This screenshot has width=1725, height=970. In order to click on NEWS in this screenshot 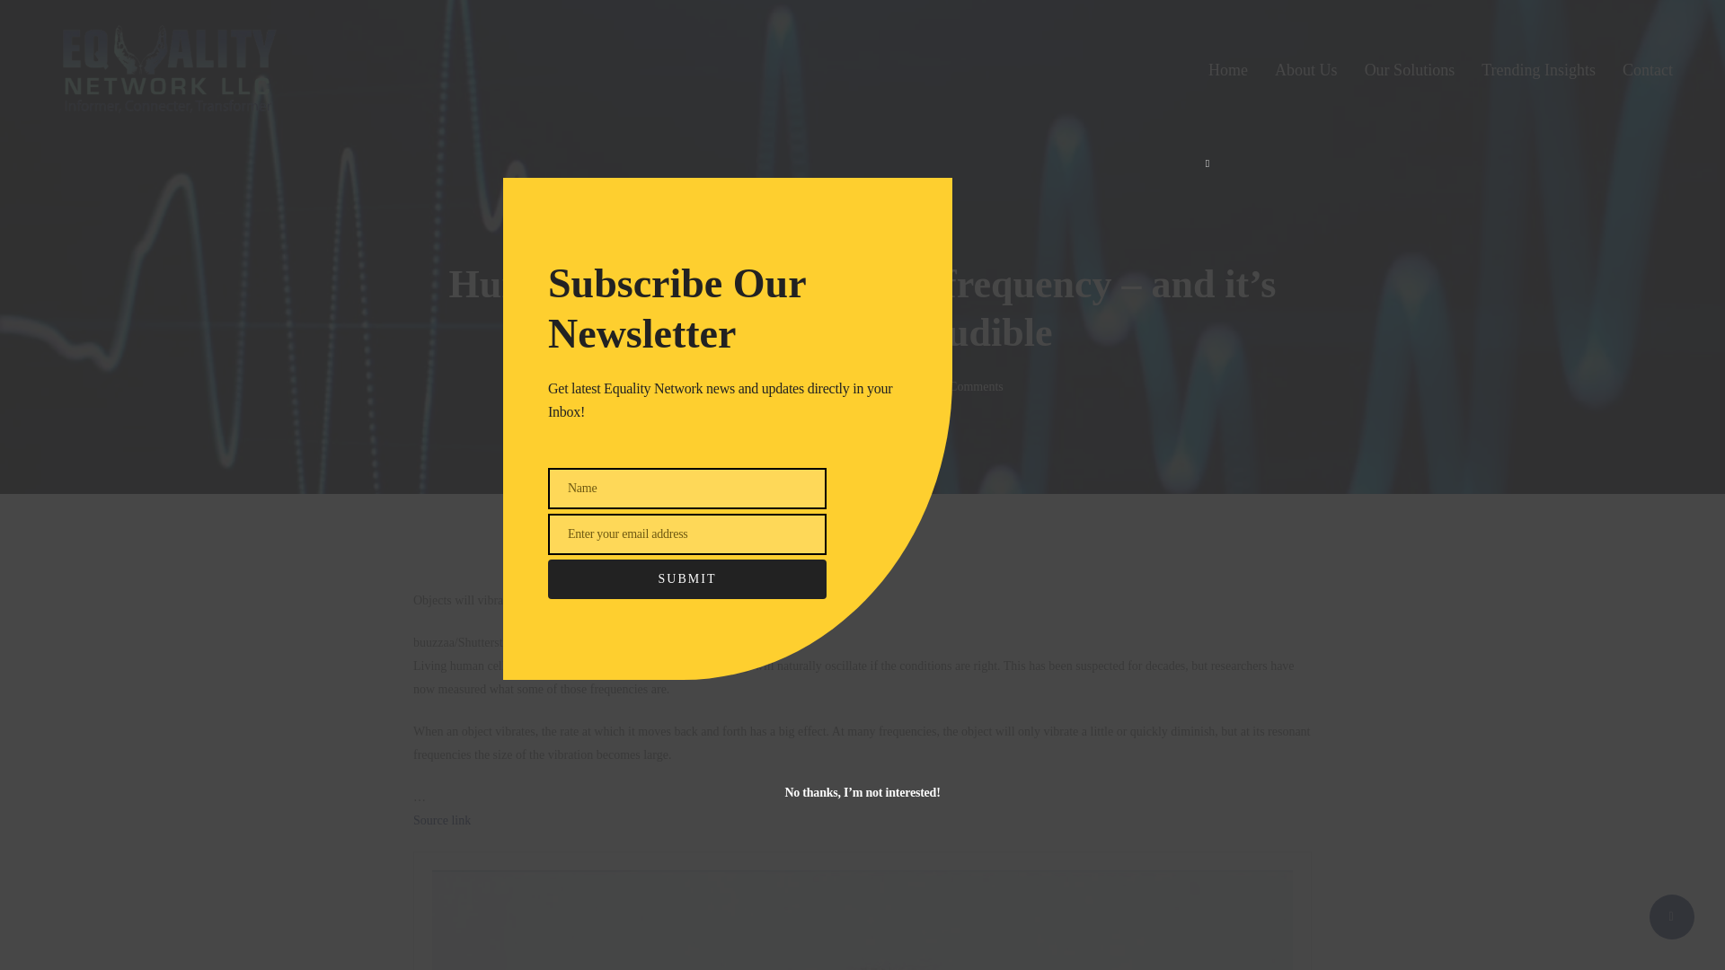, I will do `click(862, 228)`.